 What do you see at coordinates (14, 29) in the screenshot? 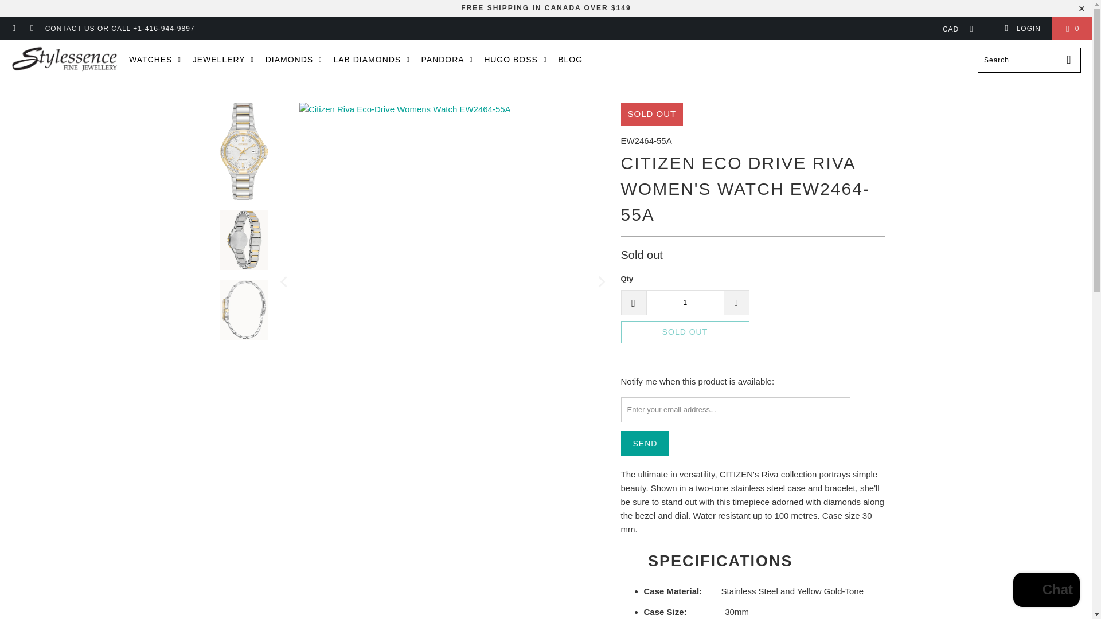
I see `Stylessence Fine Jewellery on Facebook` at bounding box center [14, 29].